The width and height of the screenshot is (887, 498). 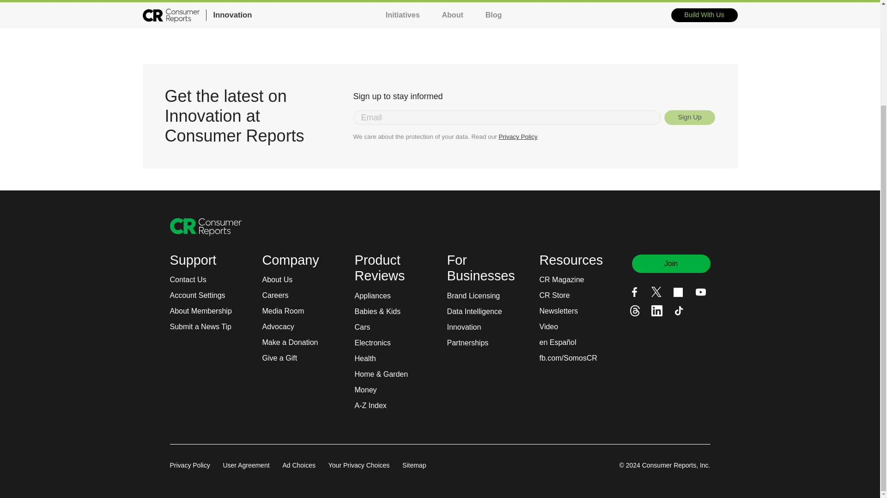 I want to click on About Membership, so click(x=200, y=311).